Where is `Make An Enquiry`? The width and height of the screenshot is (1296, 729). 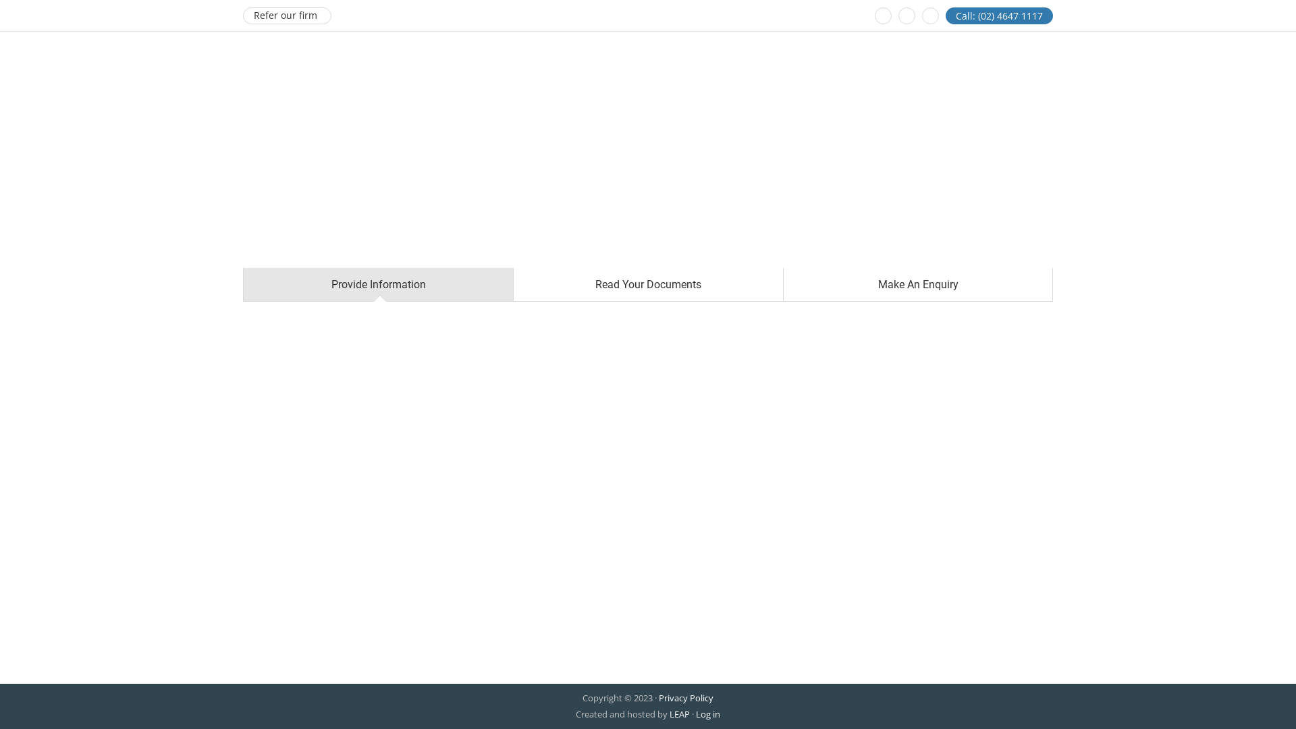
Make An Enquiry is located at coordinates (918, 285).